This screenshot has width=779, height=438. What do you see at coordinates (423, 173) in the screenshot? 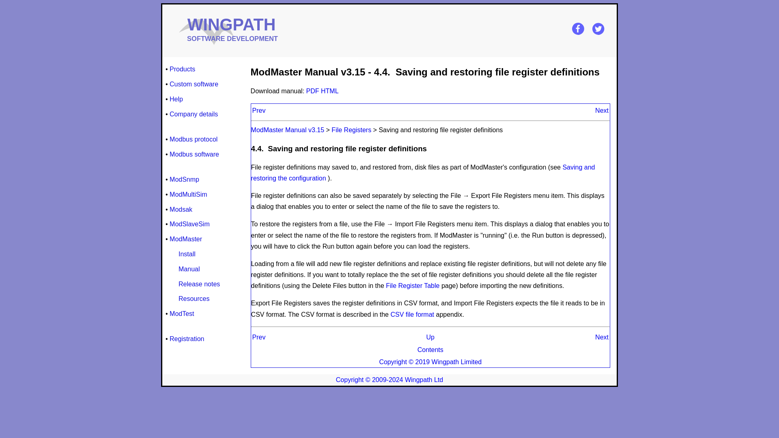
I see `Saving and restoring the configuration` at bounding box center [423, 173].